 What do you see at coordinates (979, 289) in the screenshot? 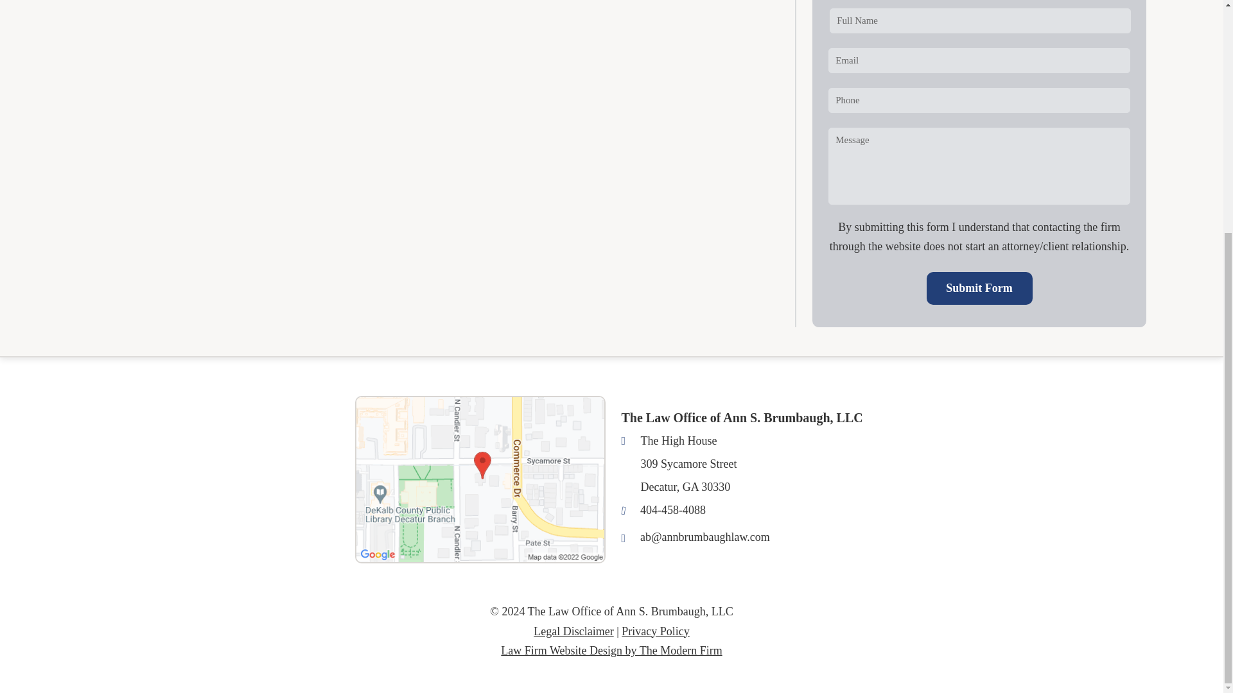
I see `Submit Form` at bounding box center [979, 289].